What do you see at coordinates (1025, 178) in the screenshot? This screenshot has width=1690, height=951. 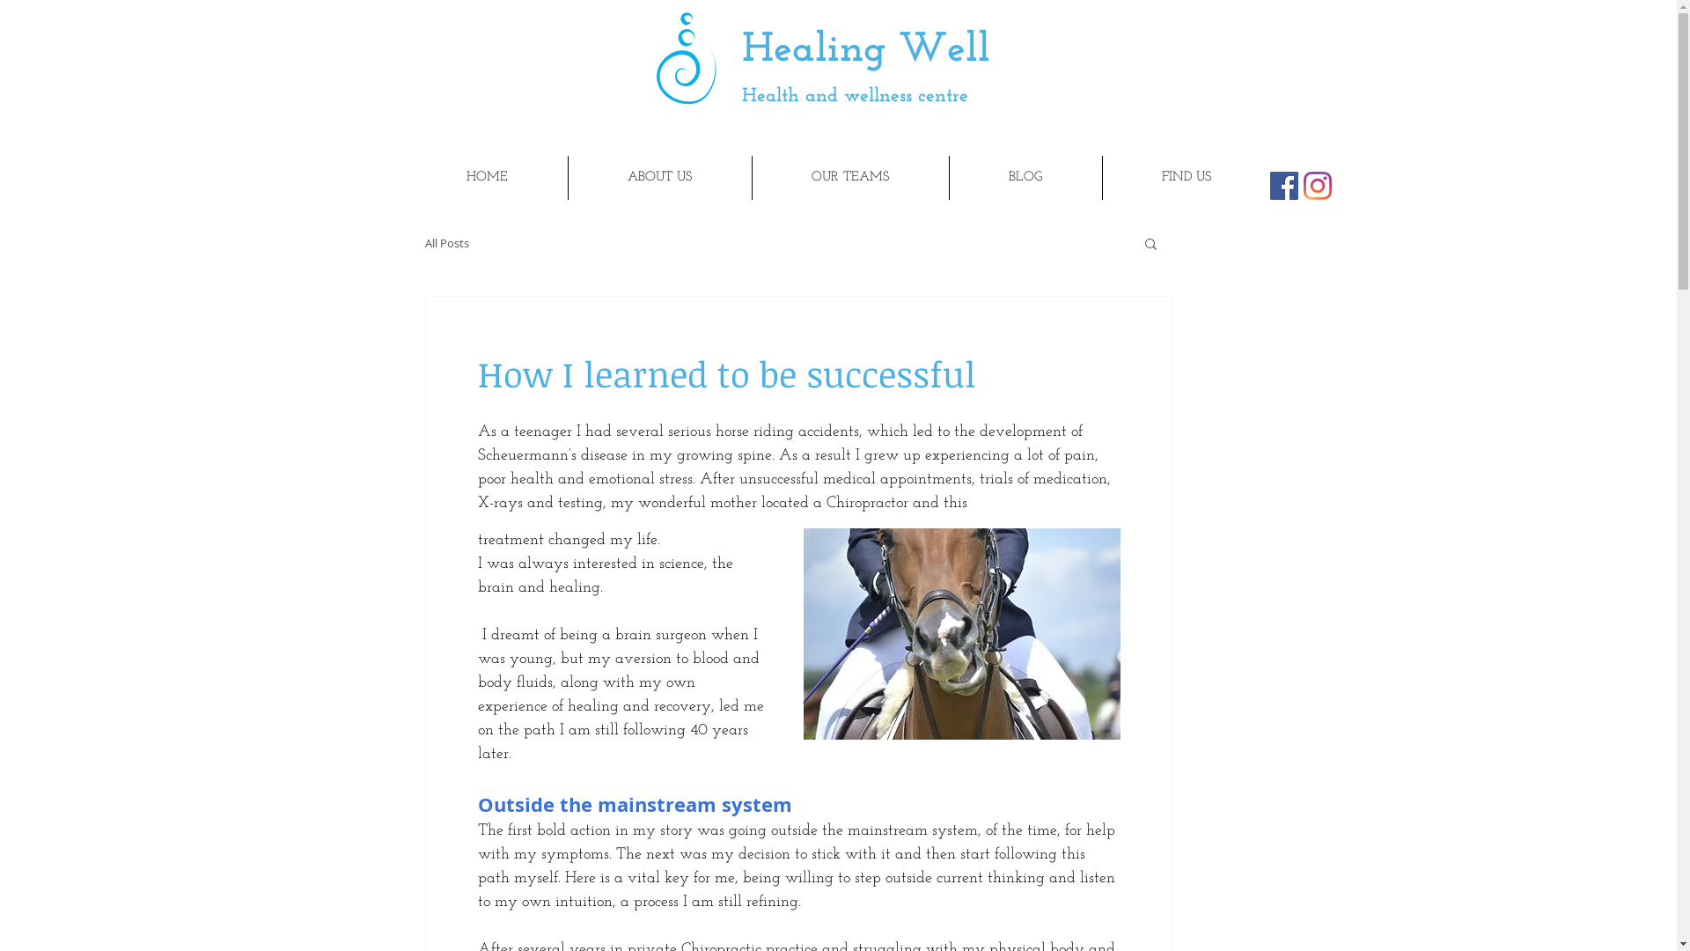 I see `BLOG` at bounding box center [1025, 178].